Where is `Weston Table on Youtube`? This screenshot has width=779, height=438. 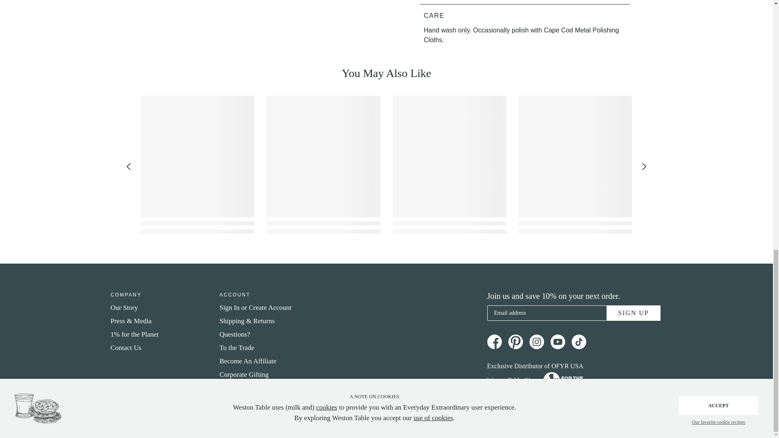 Weston Table on Youtube is located at coordinates (557, 341).